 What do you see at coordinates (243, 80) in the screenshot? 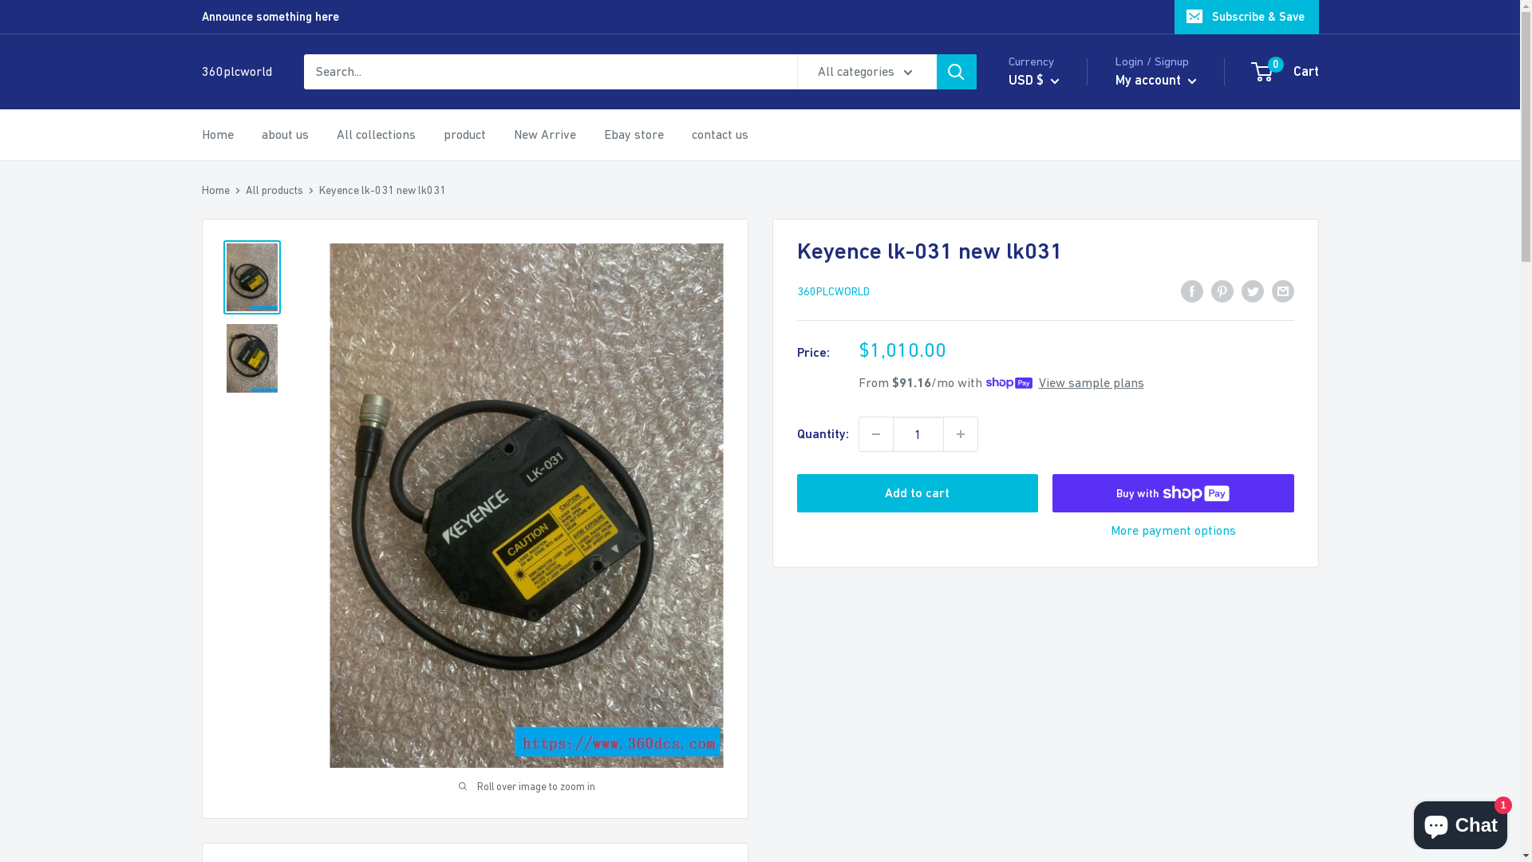
I see `DJF` at bounding box center [243, 80].